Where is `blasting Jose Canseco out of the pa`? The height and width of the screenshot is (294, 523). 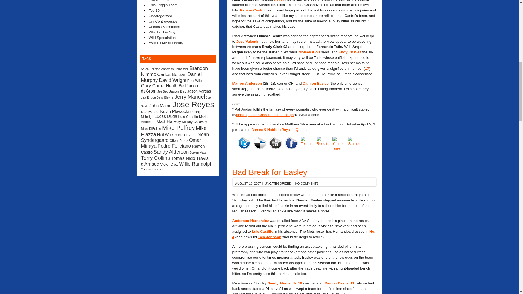 blasting Jose Canseco out of the pa is located at coordinates (265, 114).